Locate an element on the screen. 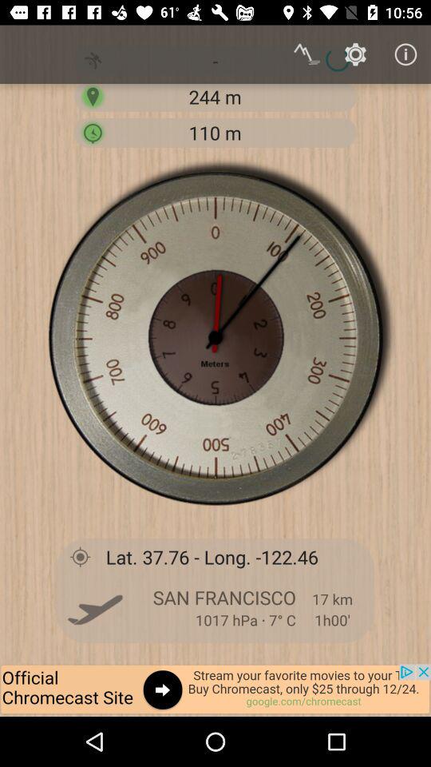 This screenshot has height=767, width=431. click the info option is located at coordinates (405, 54).